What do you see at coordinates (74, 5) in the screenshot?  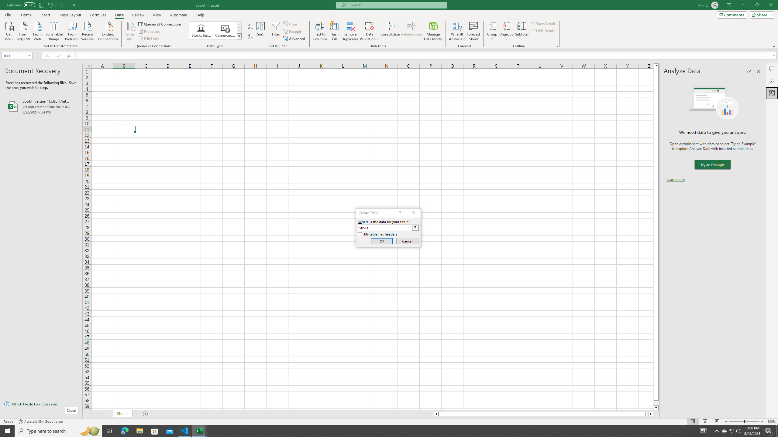 I see `Customize Quick Access Toolbar` at bounding box center [74, 5].